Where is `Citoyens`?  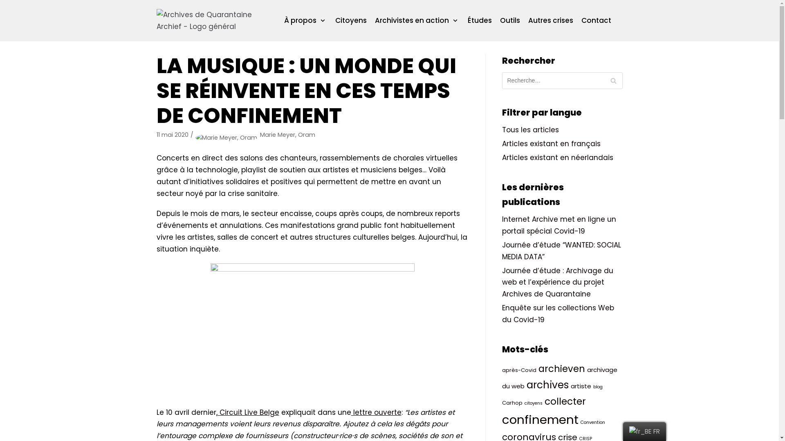
Citoyens is located at coordinates (351, 20).